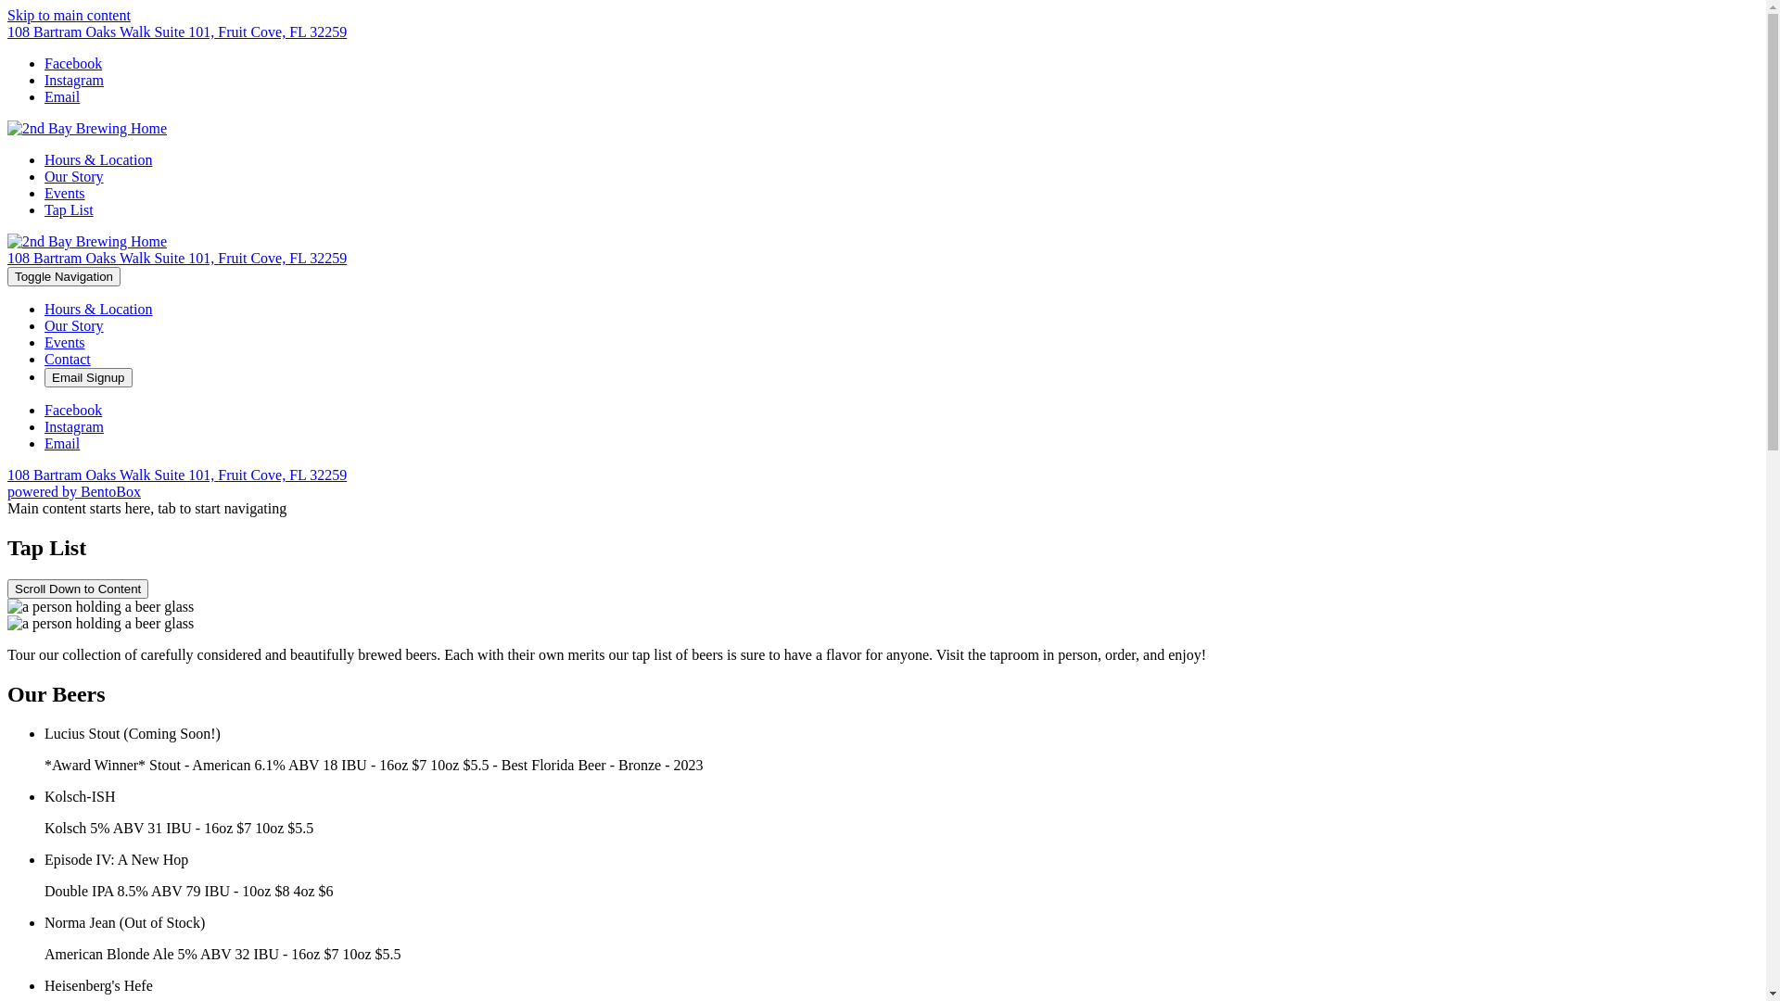 The image size is (1780, 1001). I want to click on Events, so click(65, 343).